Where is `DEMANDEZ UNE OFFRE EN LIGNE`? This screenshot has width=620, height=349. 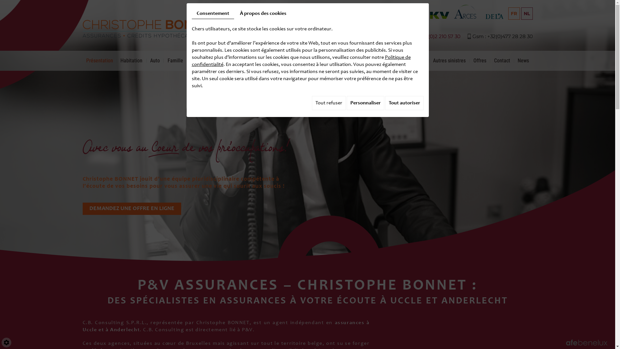
DEMANDEZ UNE OFFRE EN LIGNE is located at coordinates (132, 209).